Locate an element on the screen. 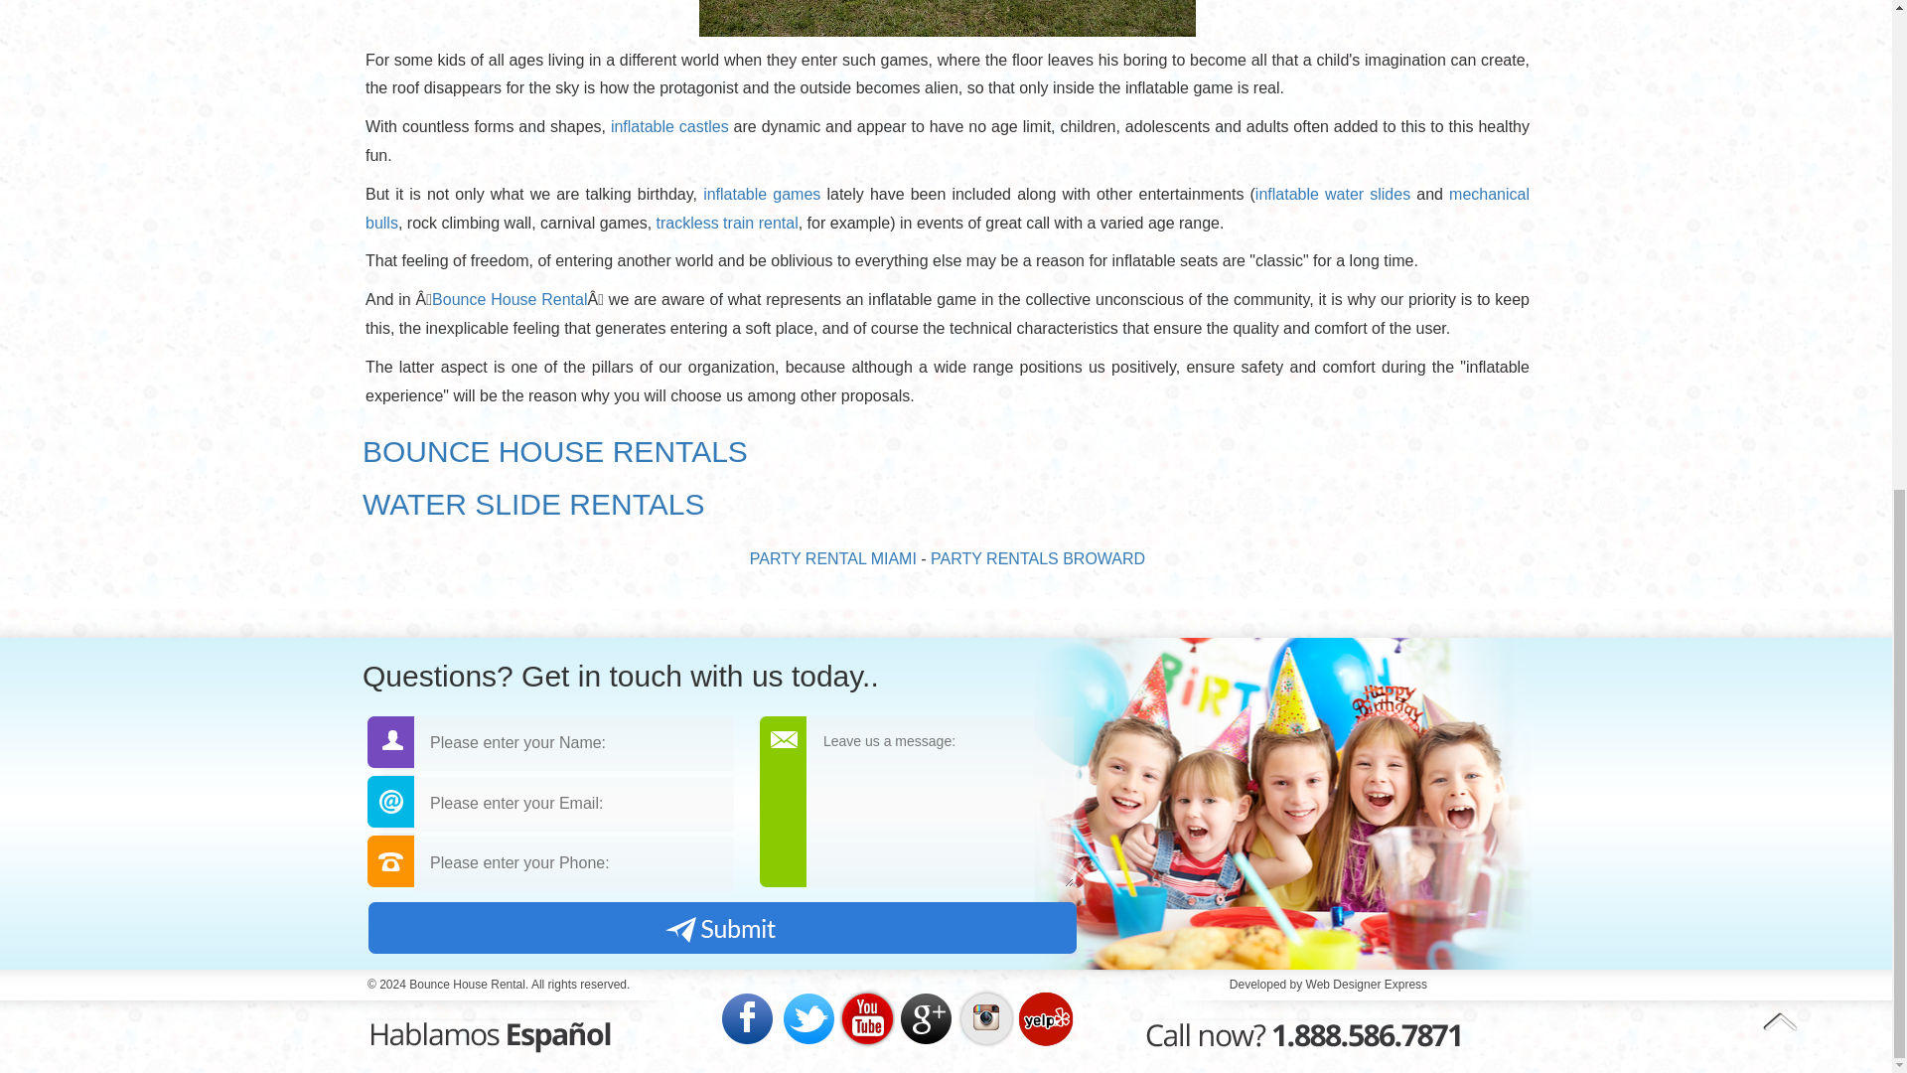 The height and width of the screenshot is (1073, 1907). submit is located at coordinates (722, 928).